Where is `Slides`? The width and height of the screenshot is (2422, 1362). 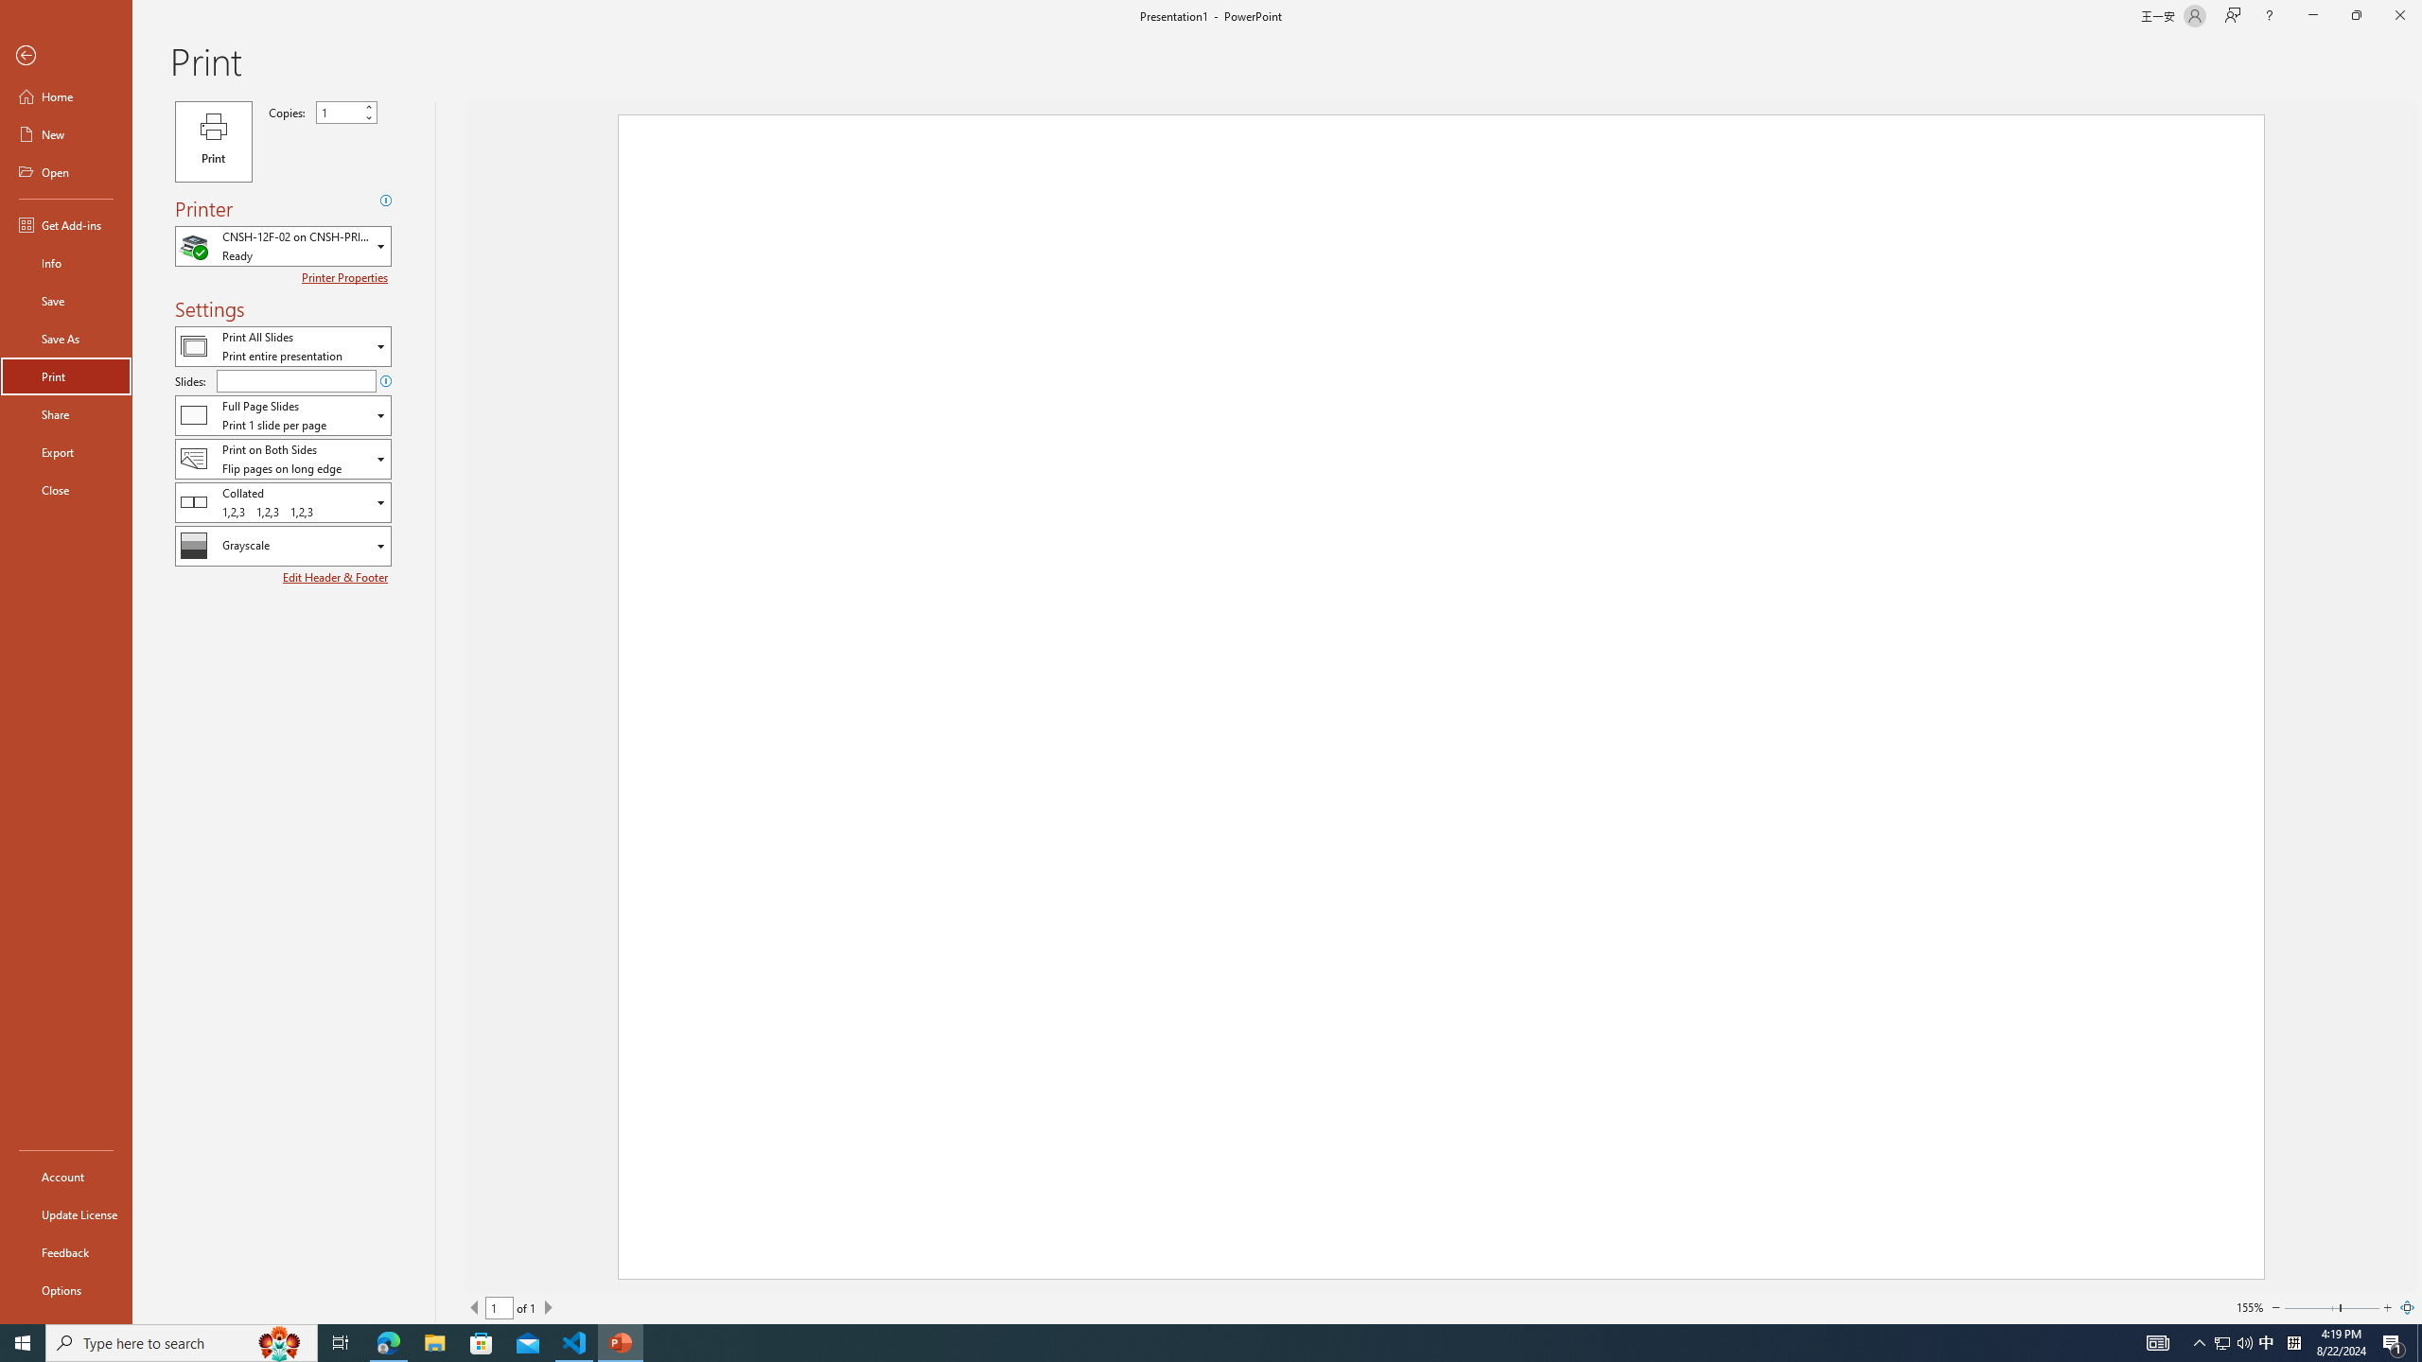 Slides is located at coordinates (296, 380).